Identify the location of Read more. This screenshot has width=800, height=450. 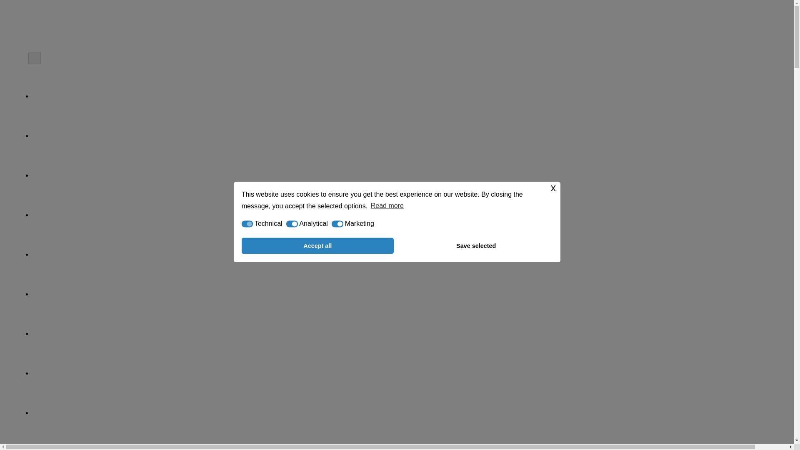
(387, 206).